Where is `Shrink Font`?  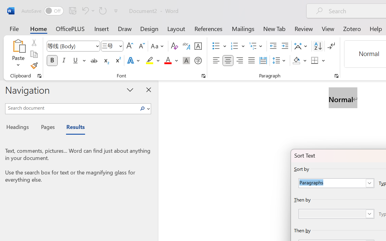
Shrink Font is located at coordinates (141, 46).